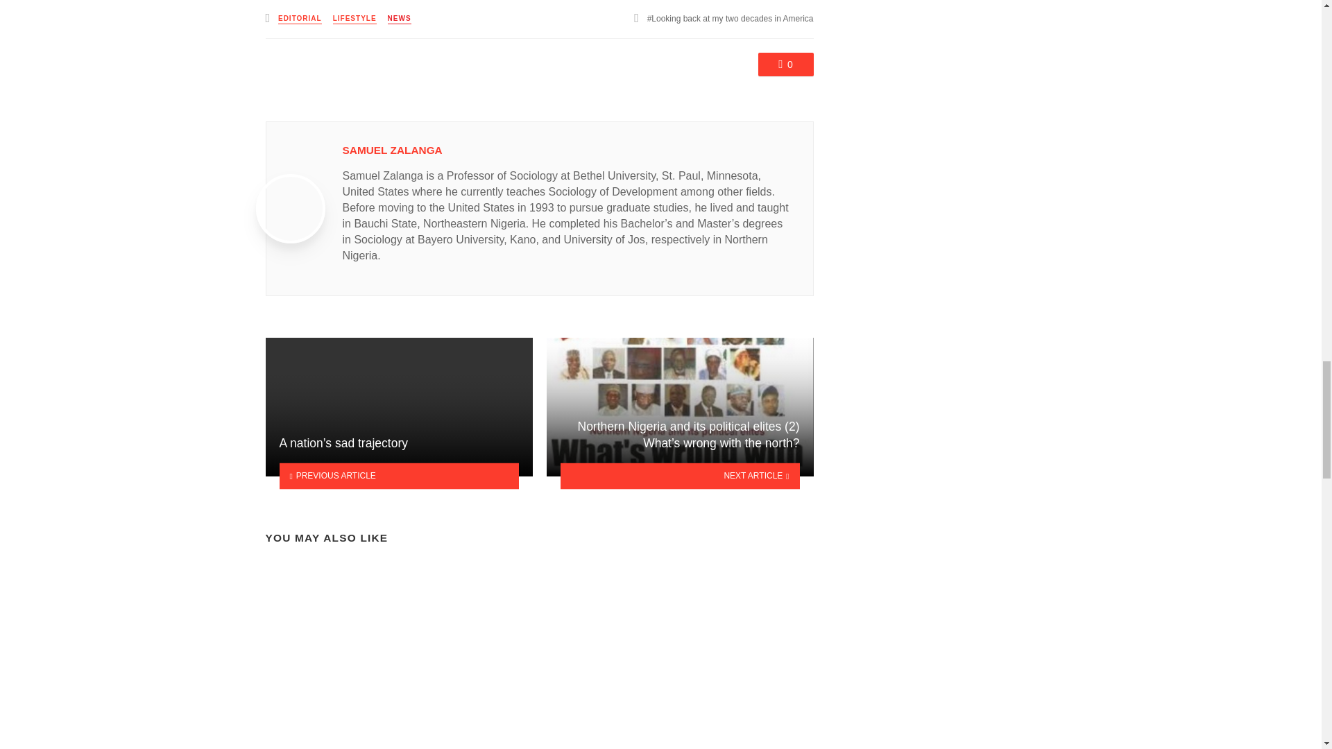 Image resolution: width=1332 pixels, height=749 pixels. What do you see at coordinates (398, 476) in the screenshot?
I see `PREVIOUS ARTICLE` at bounding box center [398, 476].